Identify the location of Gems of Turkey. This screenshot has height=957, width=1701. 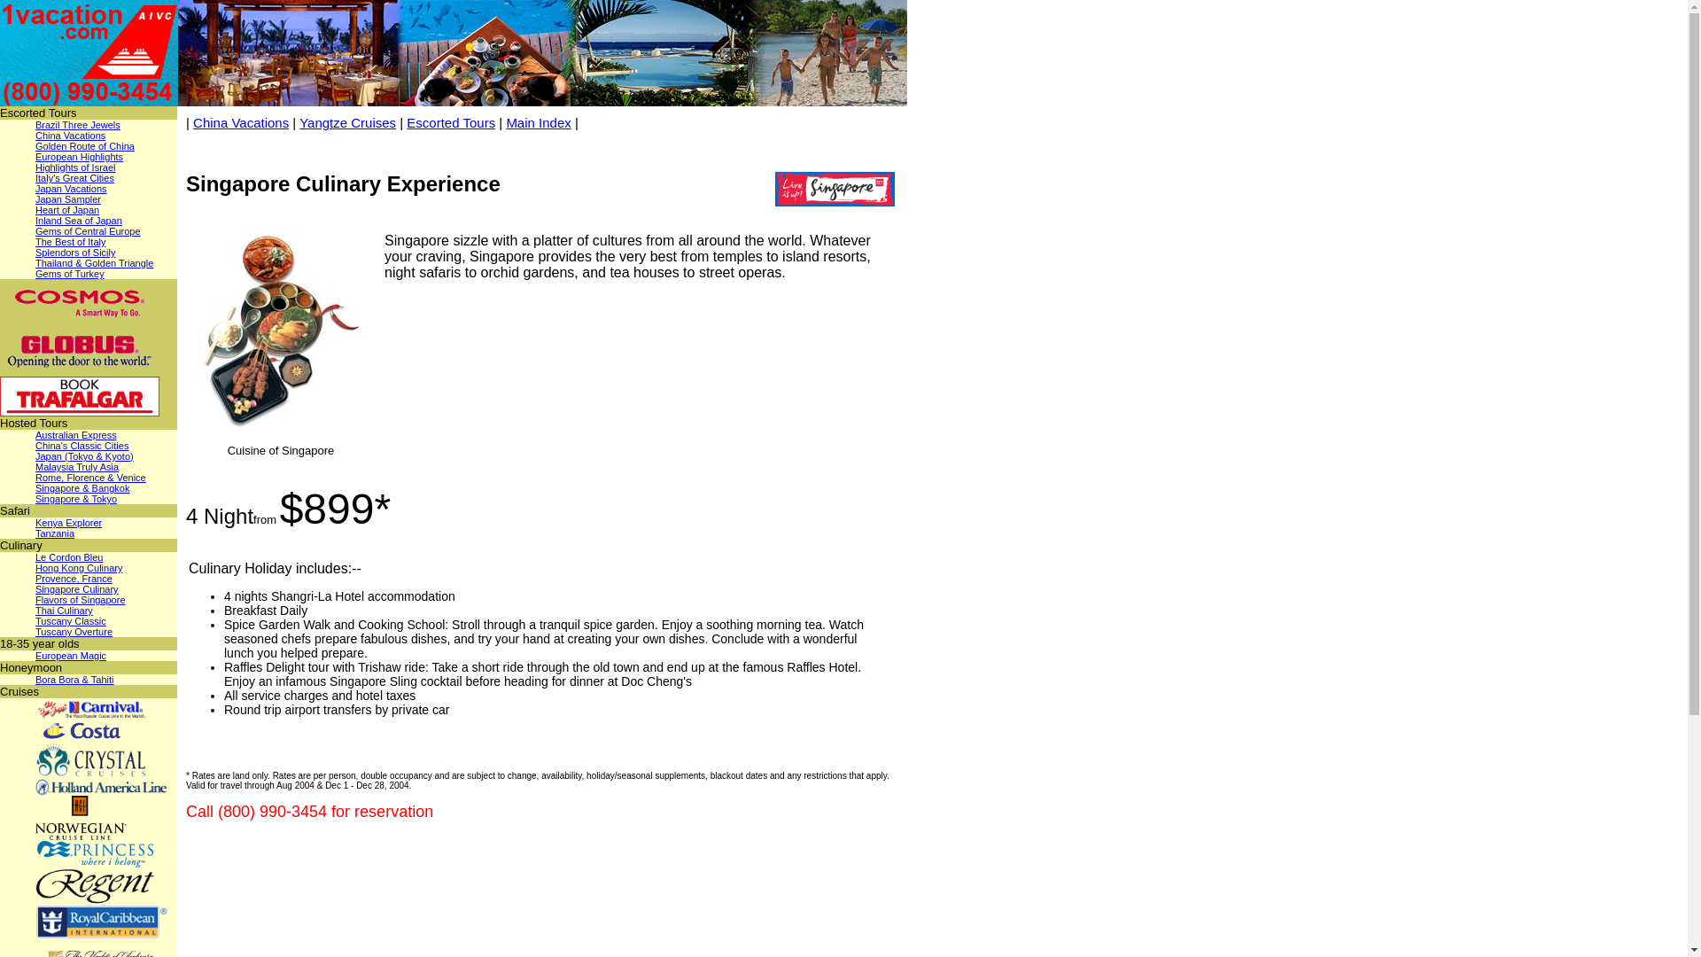
(70, 274).